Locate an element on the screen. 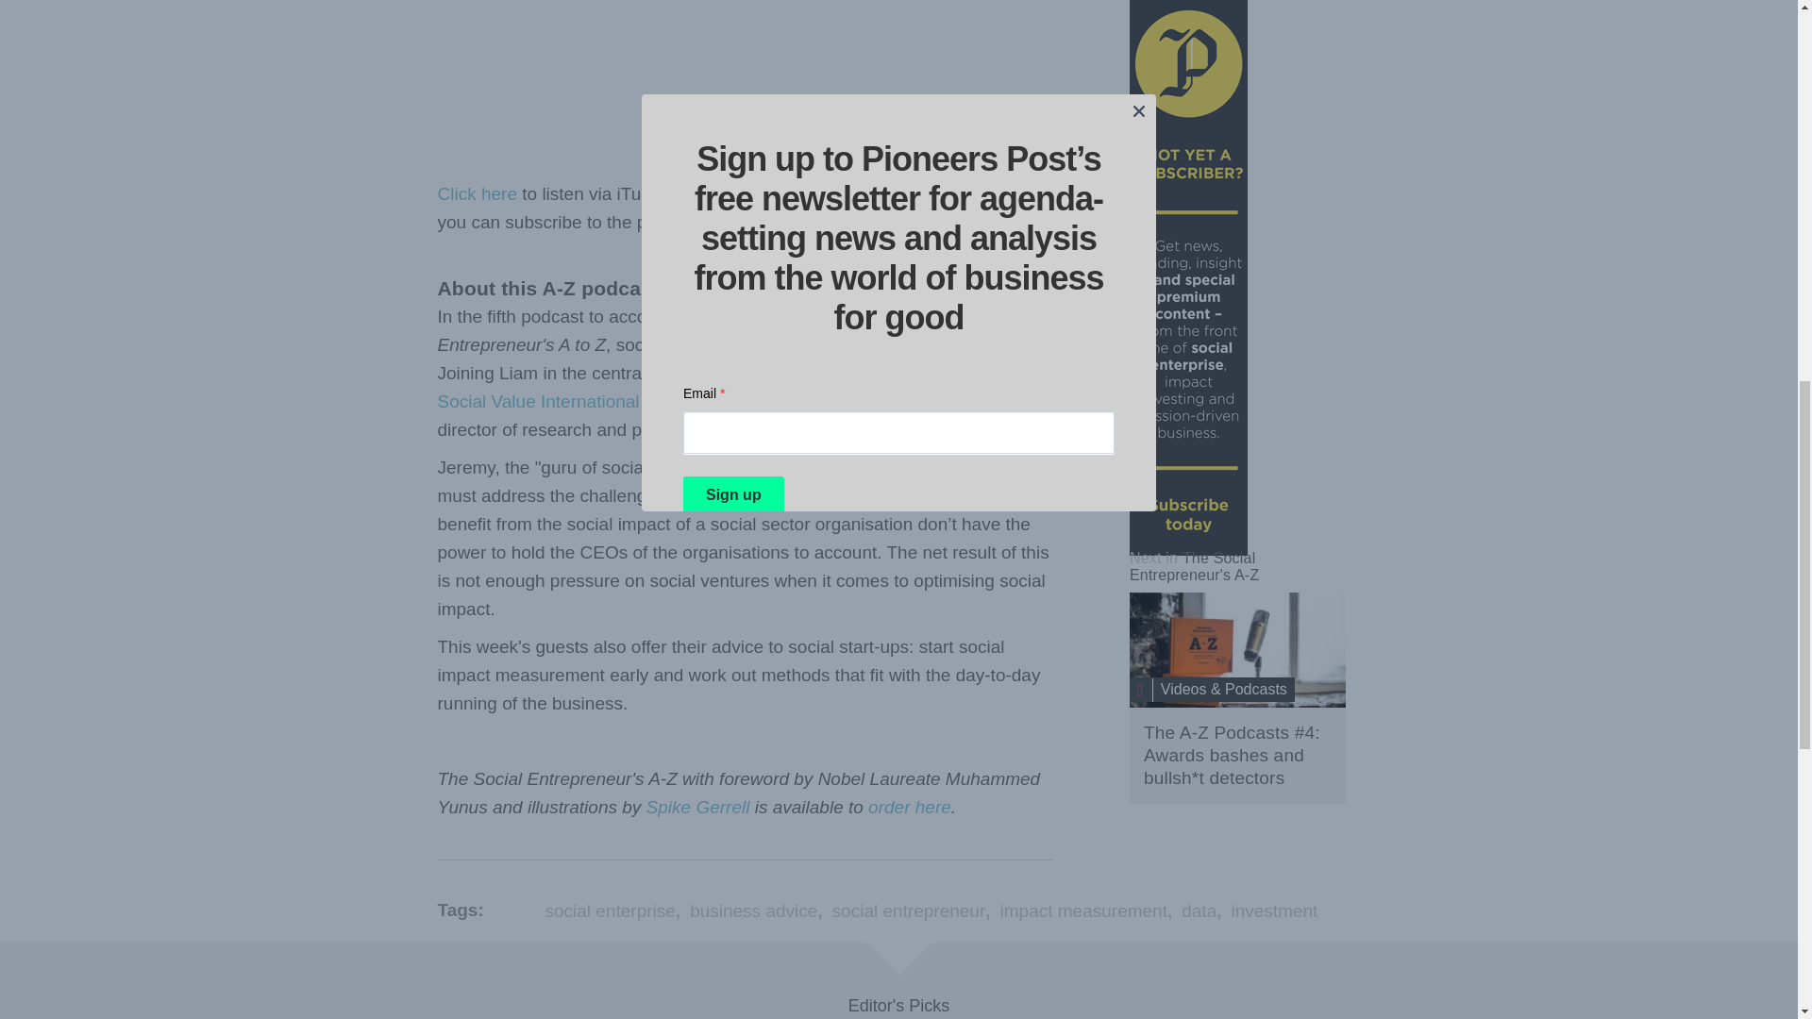  social enterprise is located at coordinates (610, 910).